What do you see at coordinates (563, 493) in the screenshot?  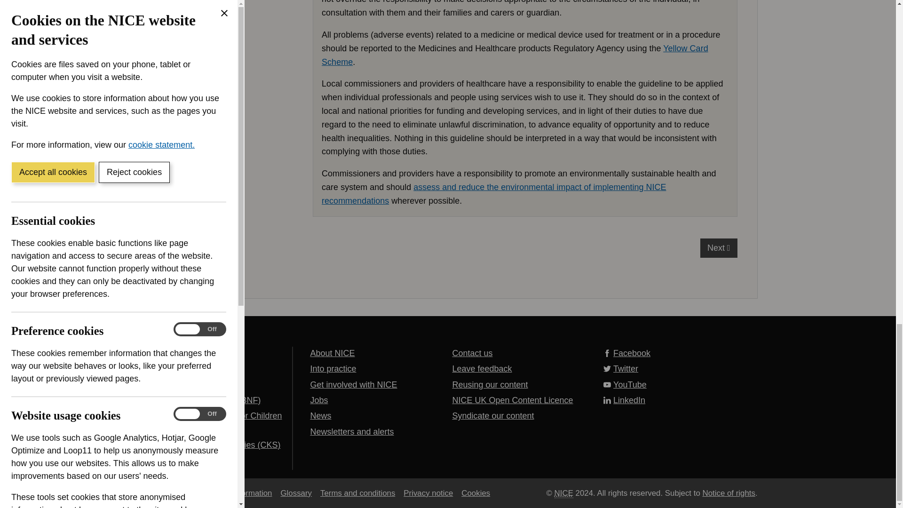 I see `National Institute for Health and Care Excellence` at bounding box center [563, 493].